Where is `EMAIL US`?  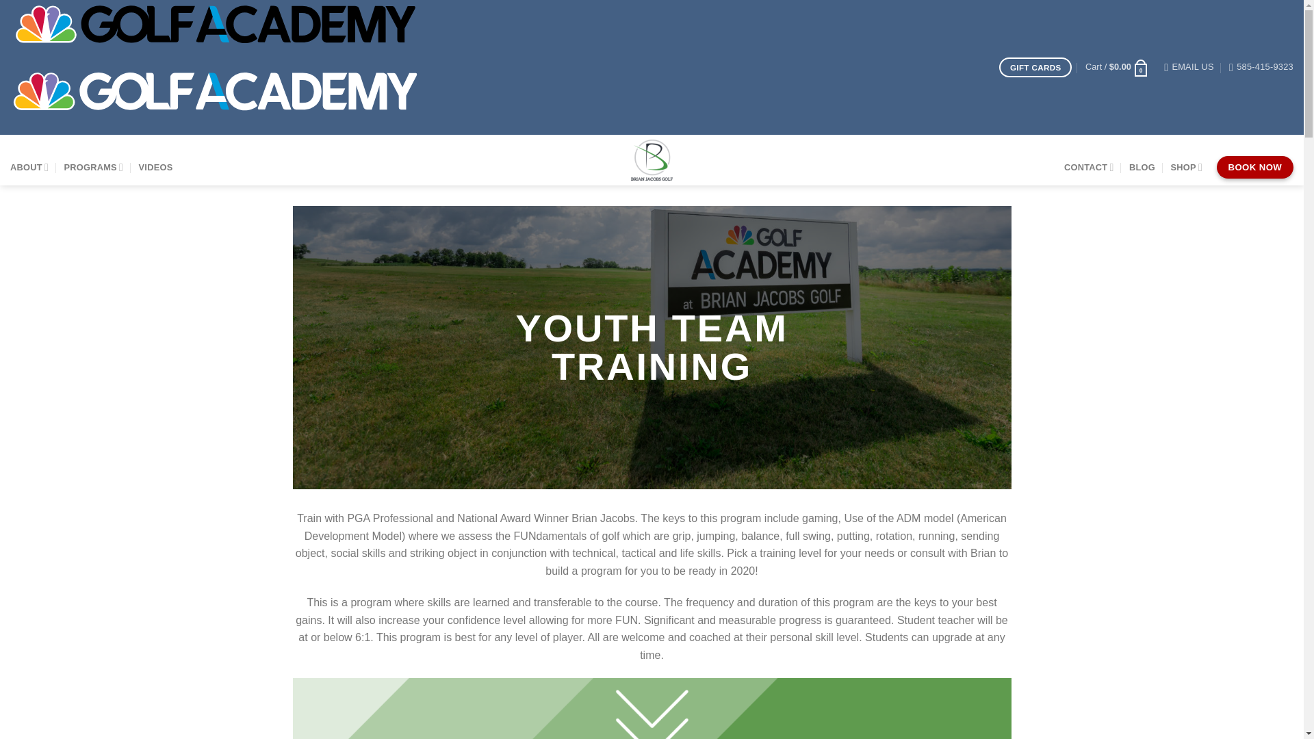 EMAIL US is located at coordinates (1188, 67).